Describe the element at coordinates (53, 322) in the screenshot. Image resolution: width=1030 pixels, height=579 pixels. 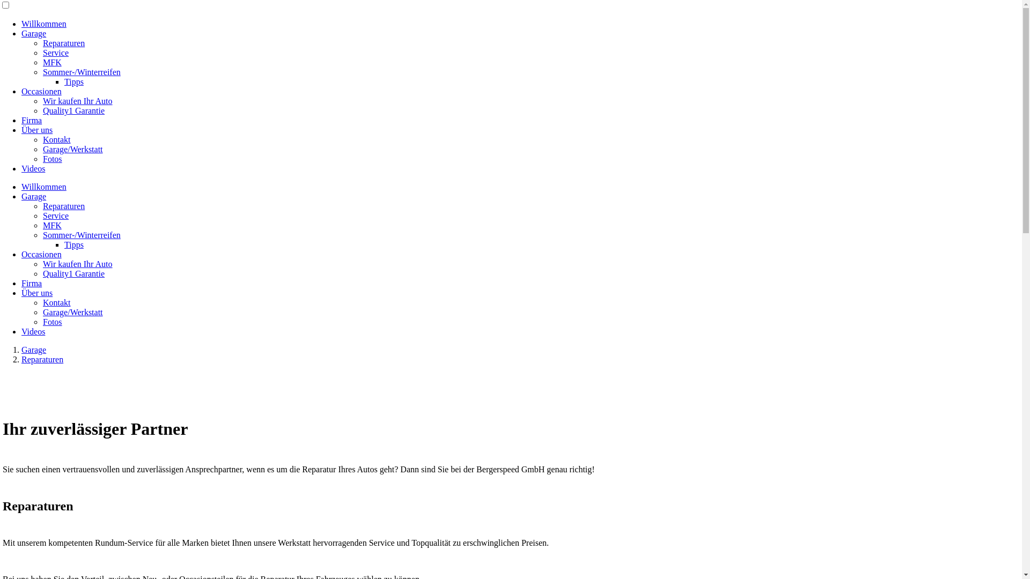
I see `Fotos` at that location.